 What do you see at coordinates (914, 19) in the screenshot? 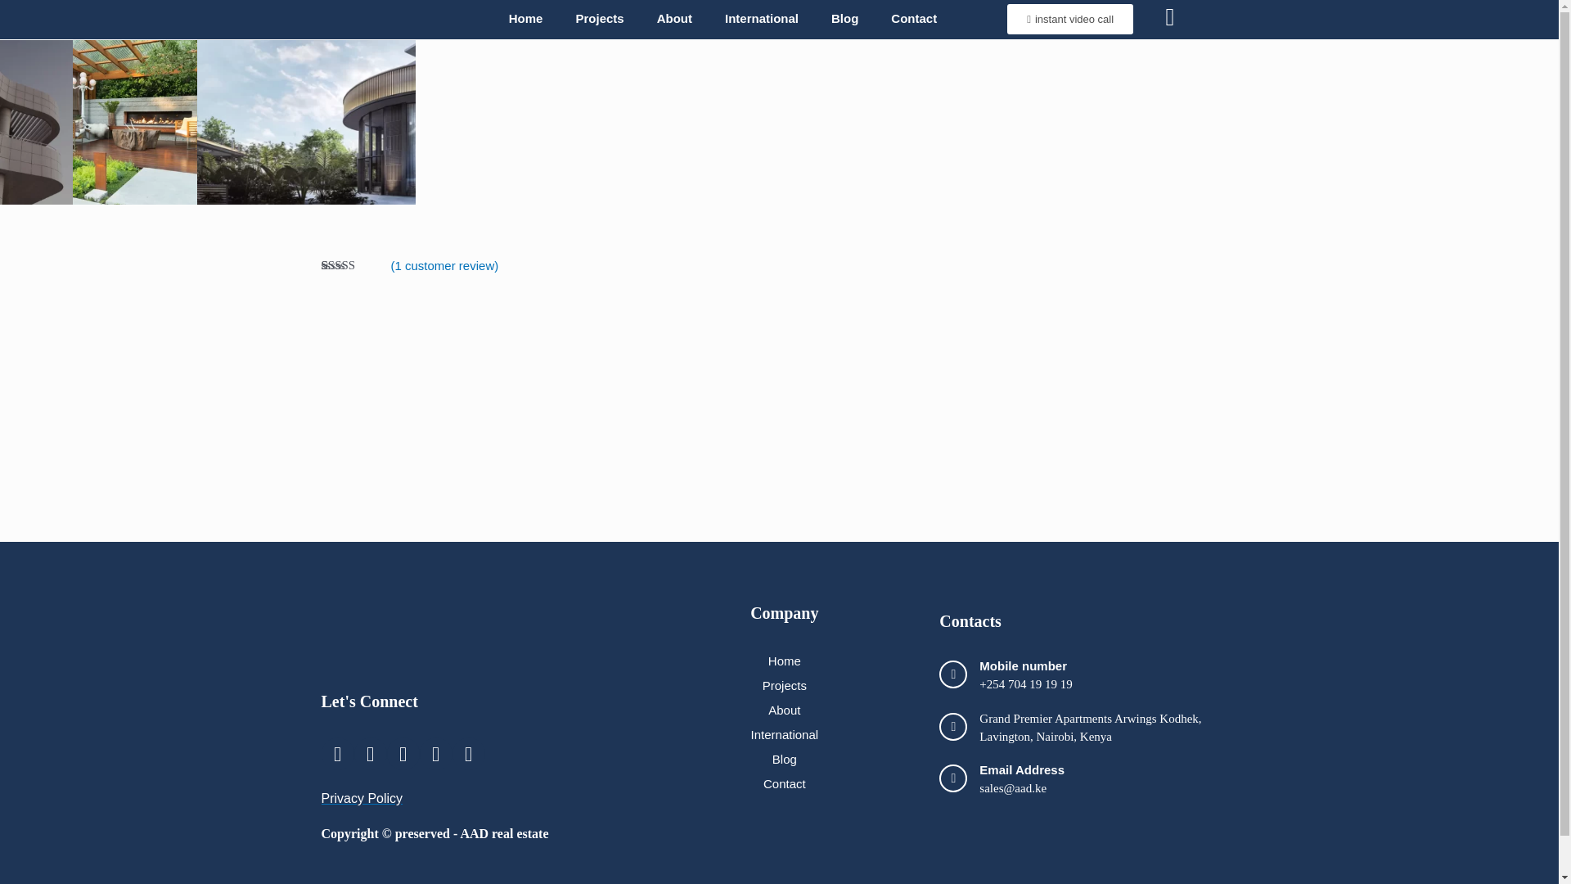
I see `Contact` at bounding box center [914, 19].